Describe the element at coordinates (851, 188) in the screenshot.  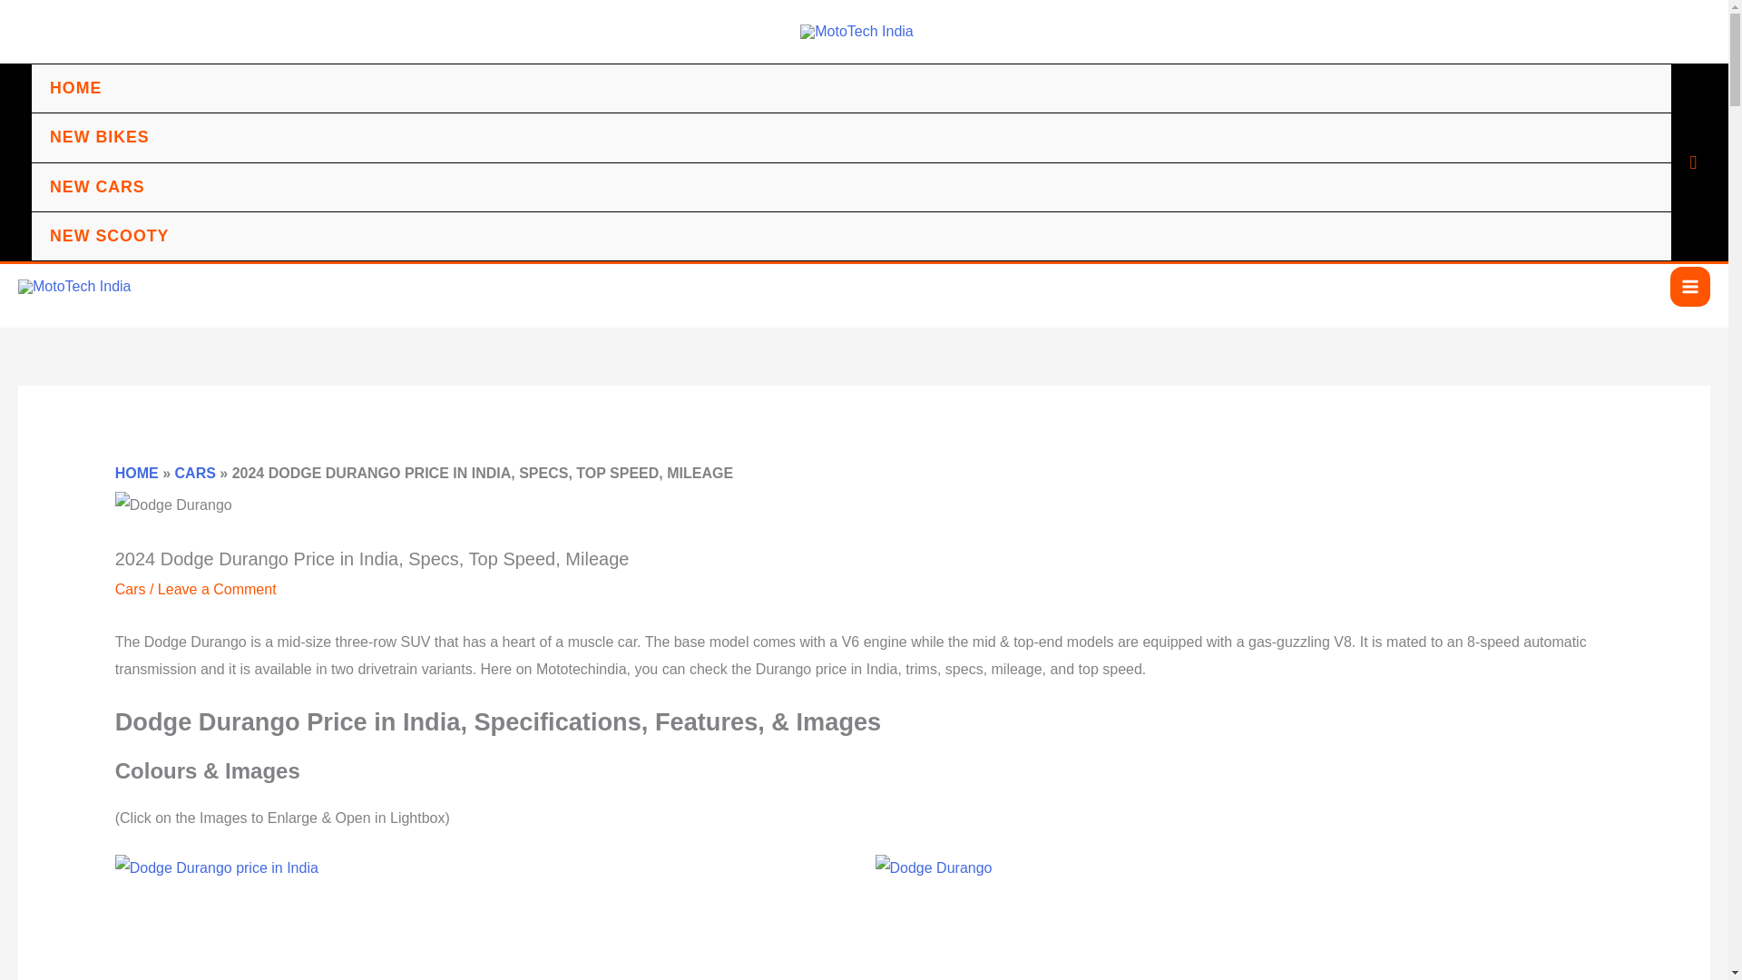
I see `NEW CARS` at that location.